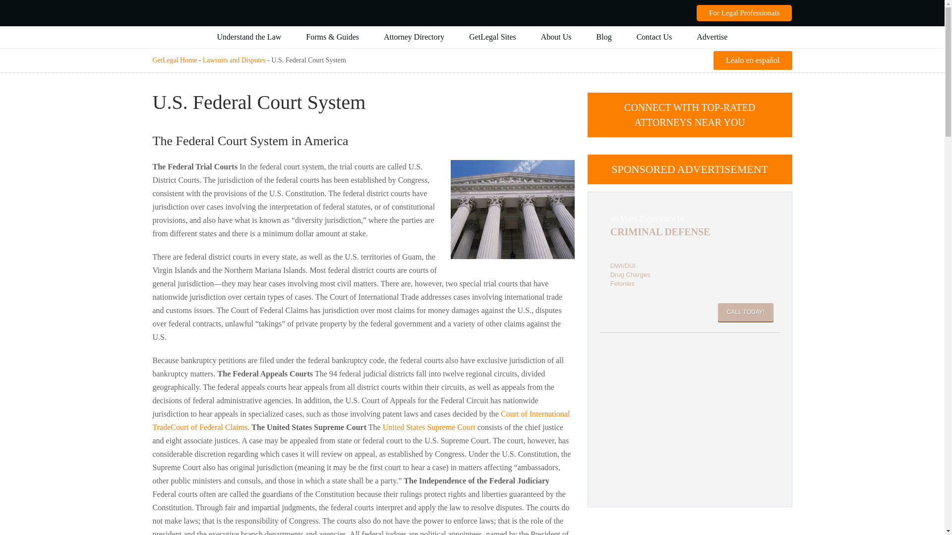 This screenshot has height=535, width=952. What do you see at coordinates (744, 13) in the screenshot?
I see `For Legal Professionals` at bounding box center [744, 13].